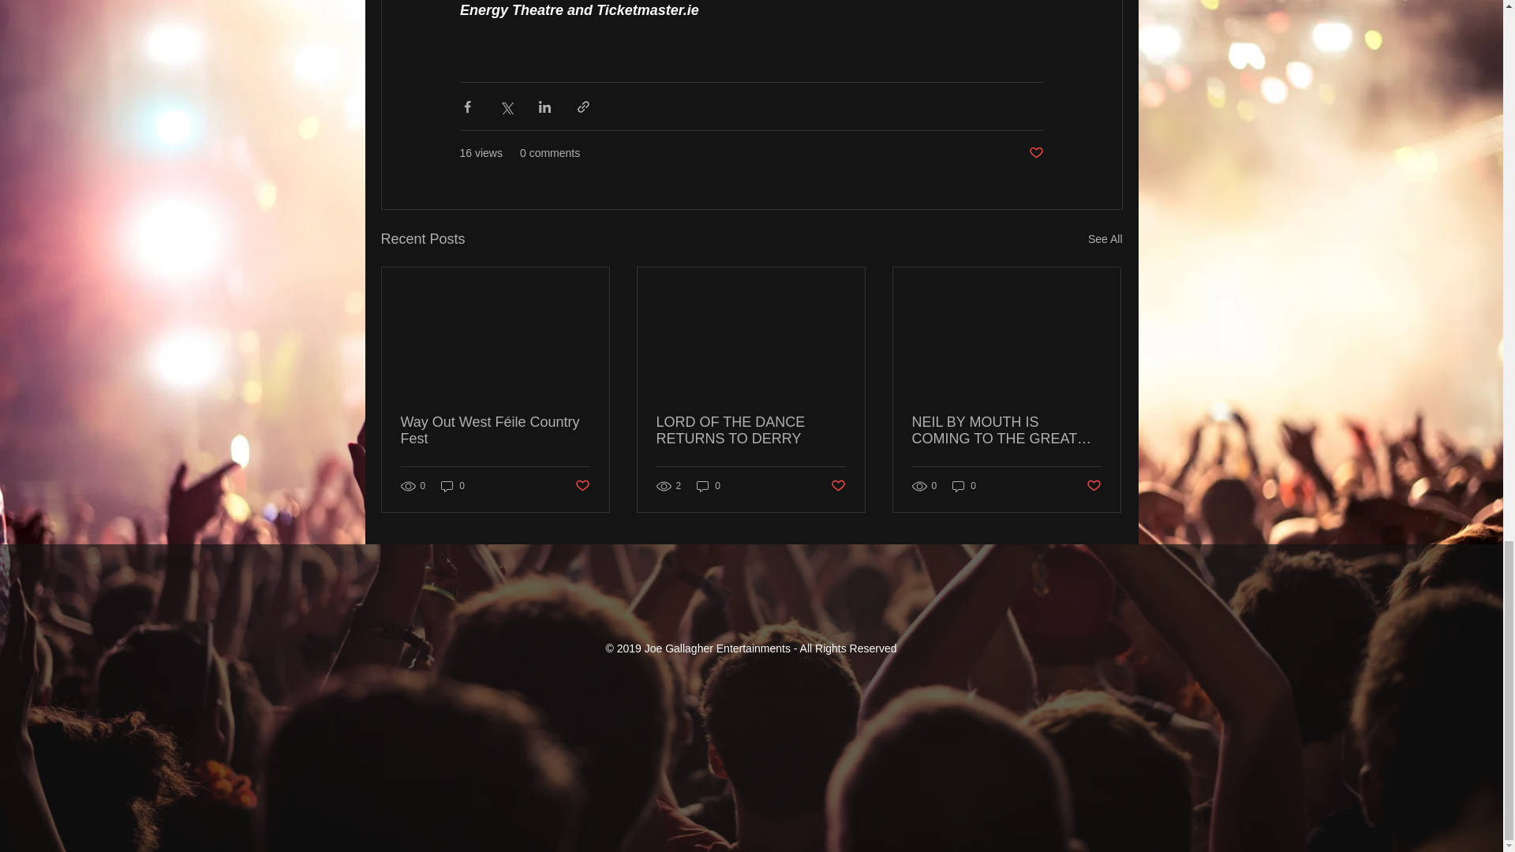 This screenshot has width=1515, height=852. Describe the element at coordinates (1094, 485) in the screenshot. I see `Post not marked as liked` at that location.